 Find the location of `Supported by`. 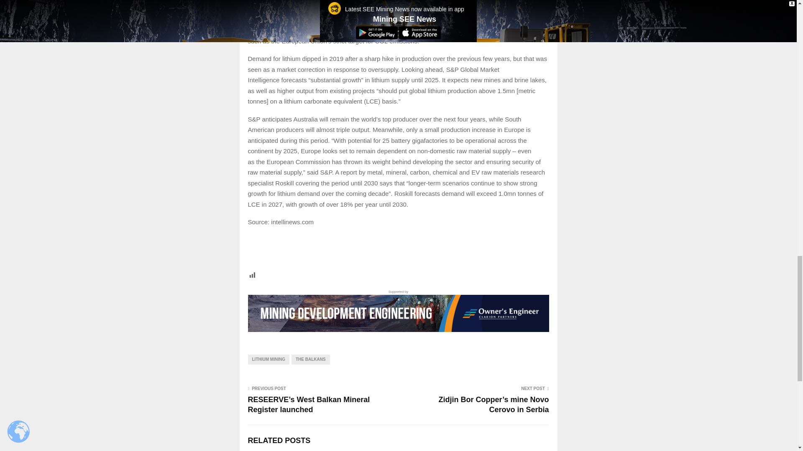

Supported by is located at coordinates (398, 310).